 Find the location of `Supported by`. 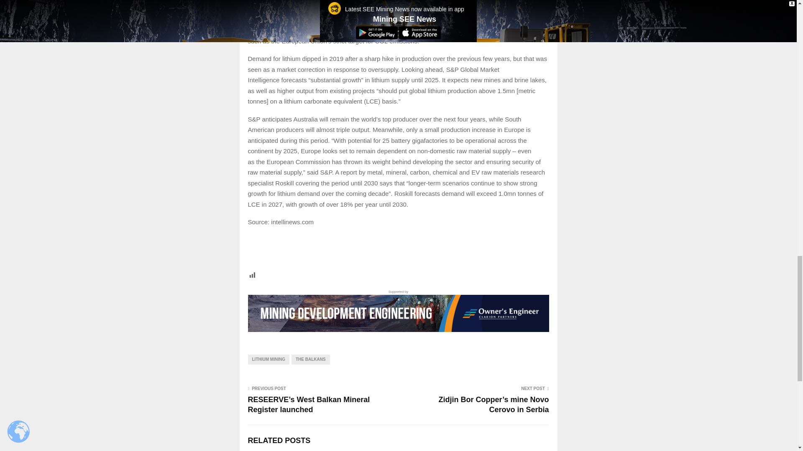

Supported by is located at coordinates (398, 310).